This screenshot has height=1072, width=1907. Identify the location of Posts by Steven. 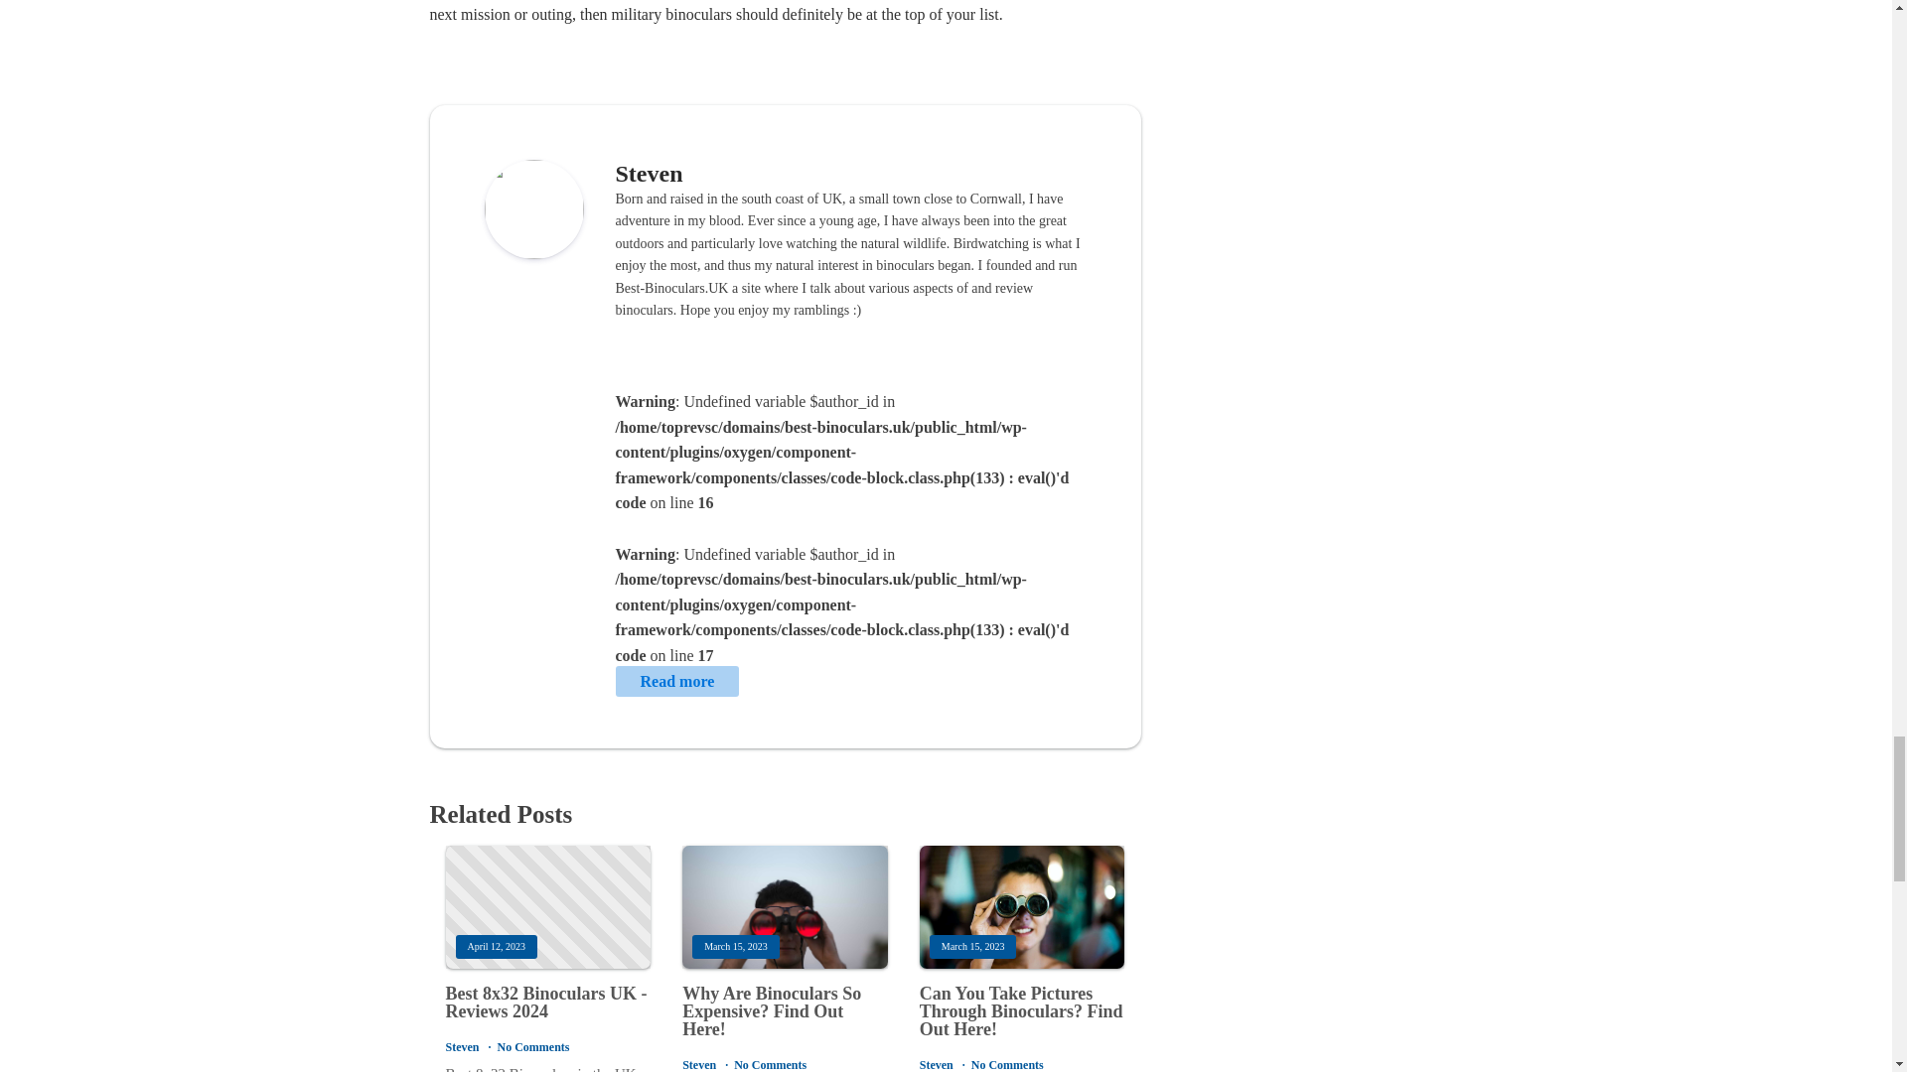
(650, 173).